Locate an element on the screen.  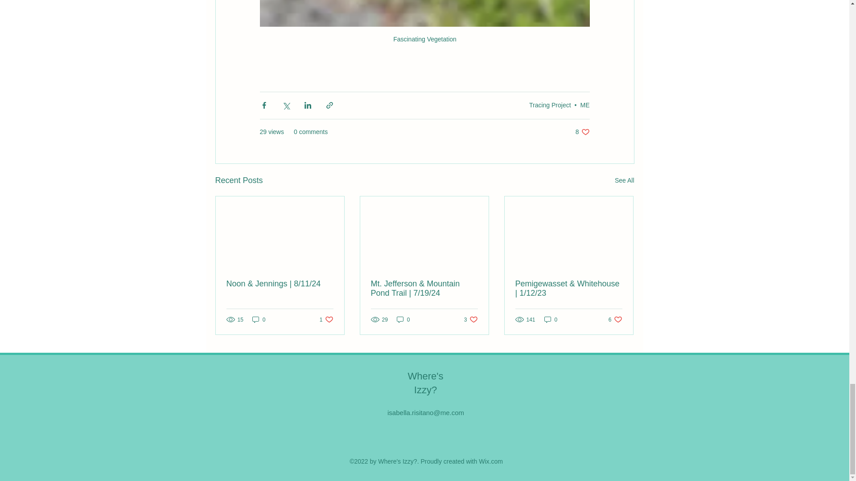
See All is located at coordinates (582, 132).